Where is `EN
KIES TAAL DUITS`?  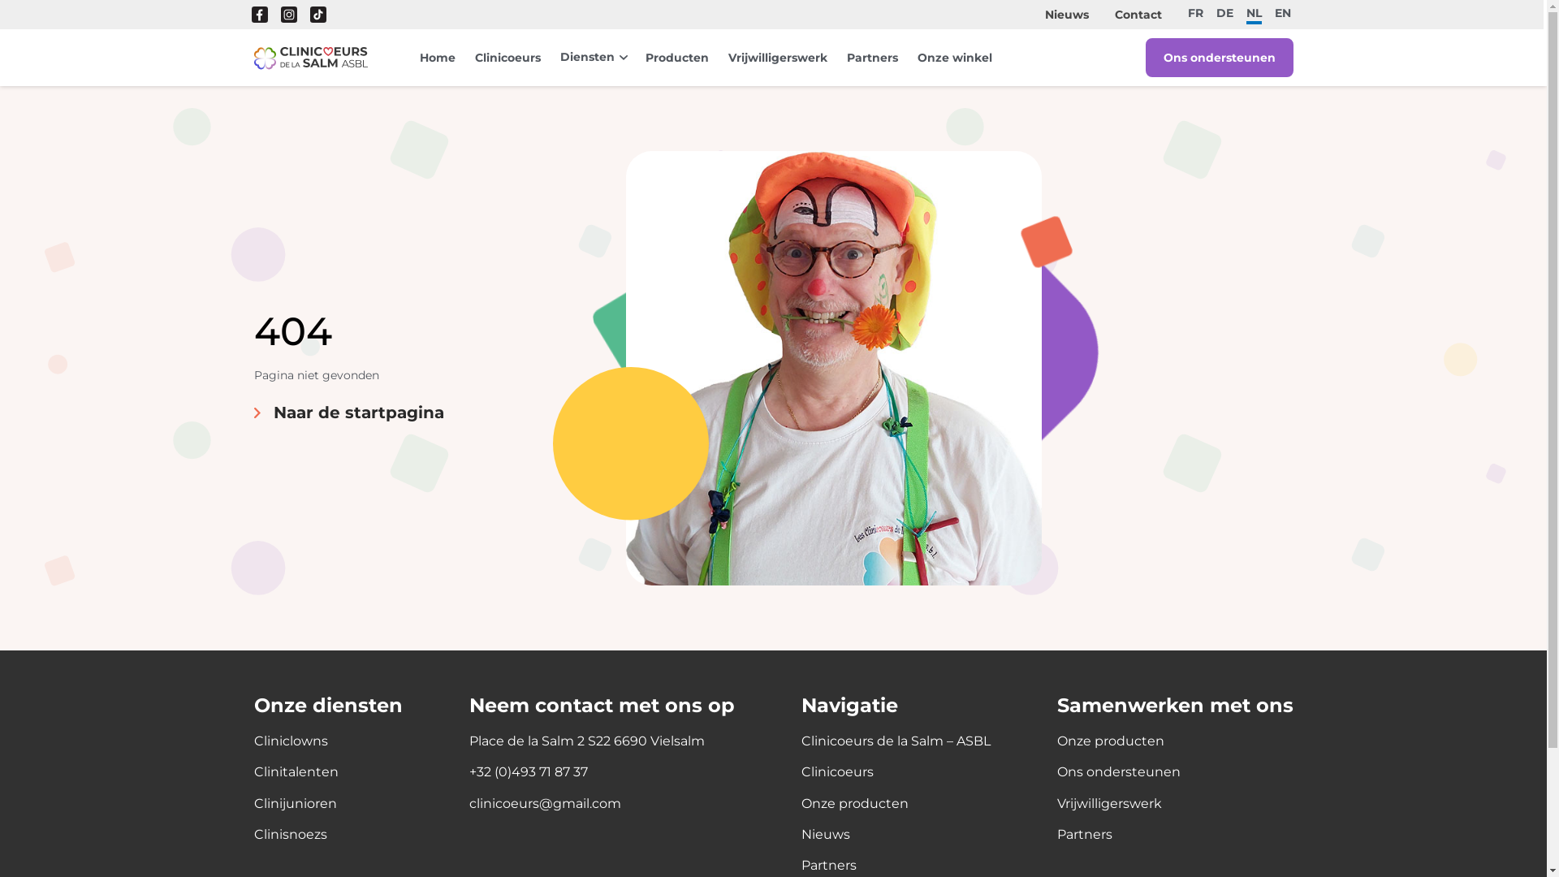 EN
KIES TAAL DUITS is located at coordinates (1283, 13).